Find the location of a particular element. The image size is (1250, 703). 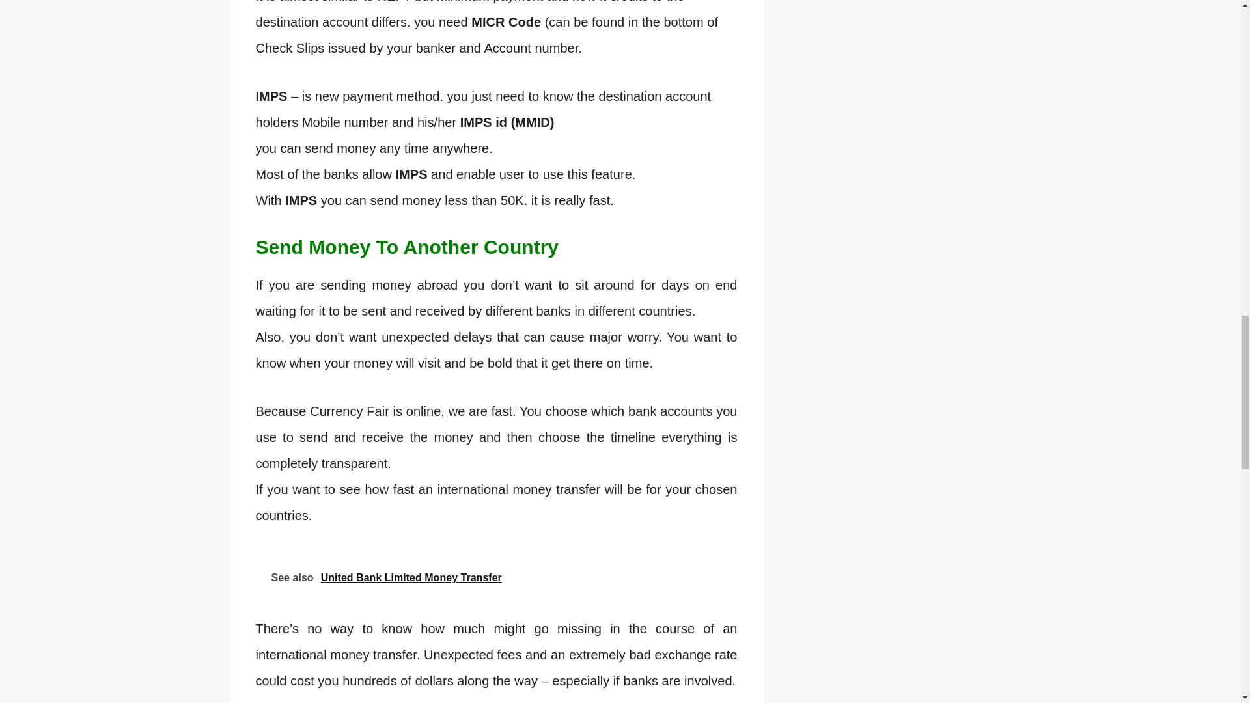

See also  United Bank Limited Money Transfer is located at coordinates (496, 576).